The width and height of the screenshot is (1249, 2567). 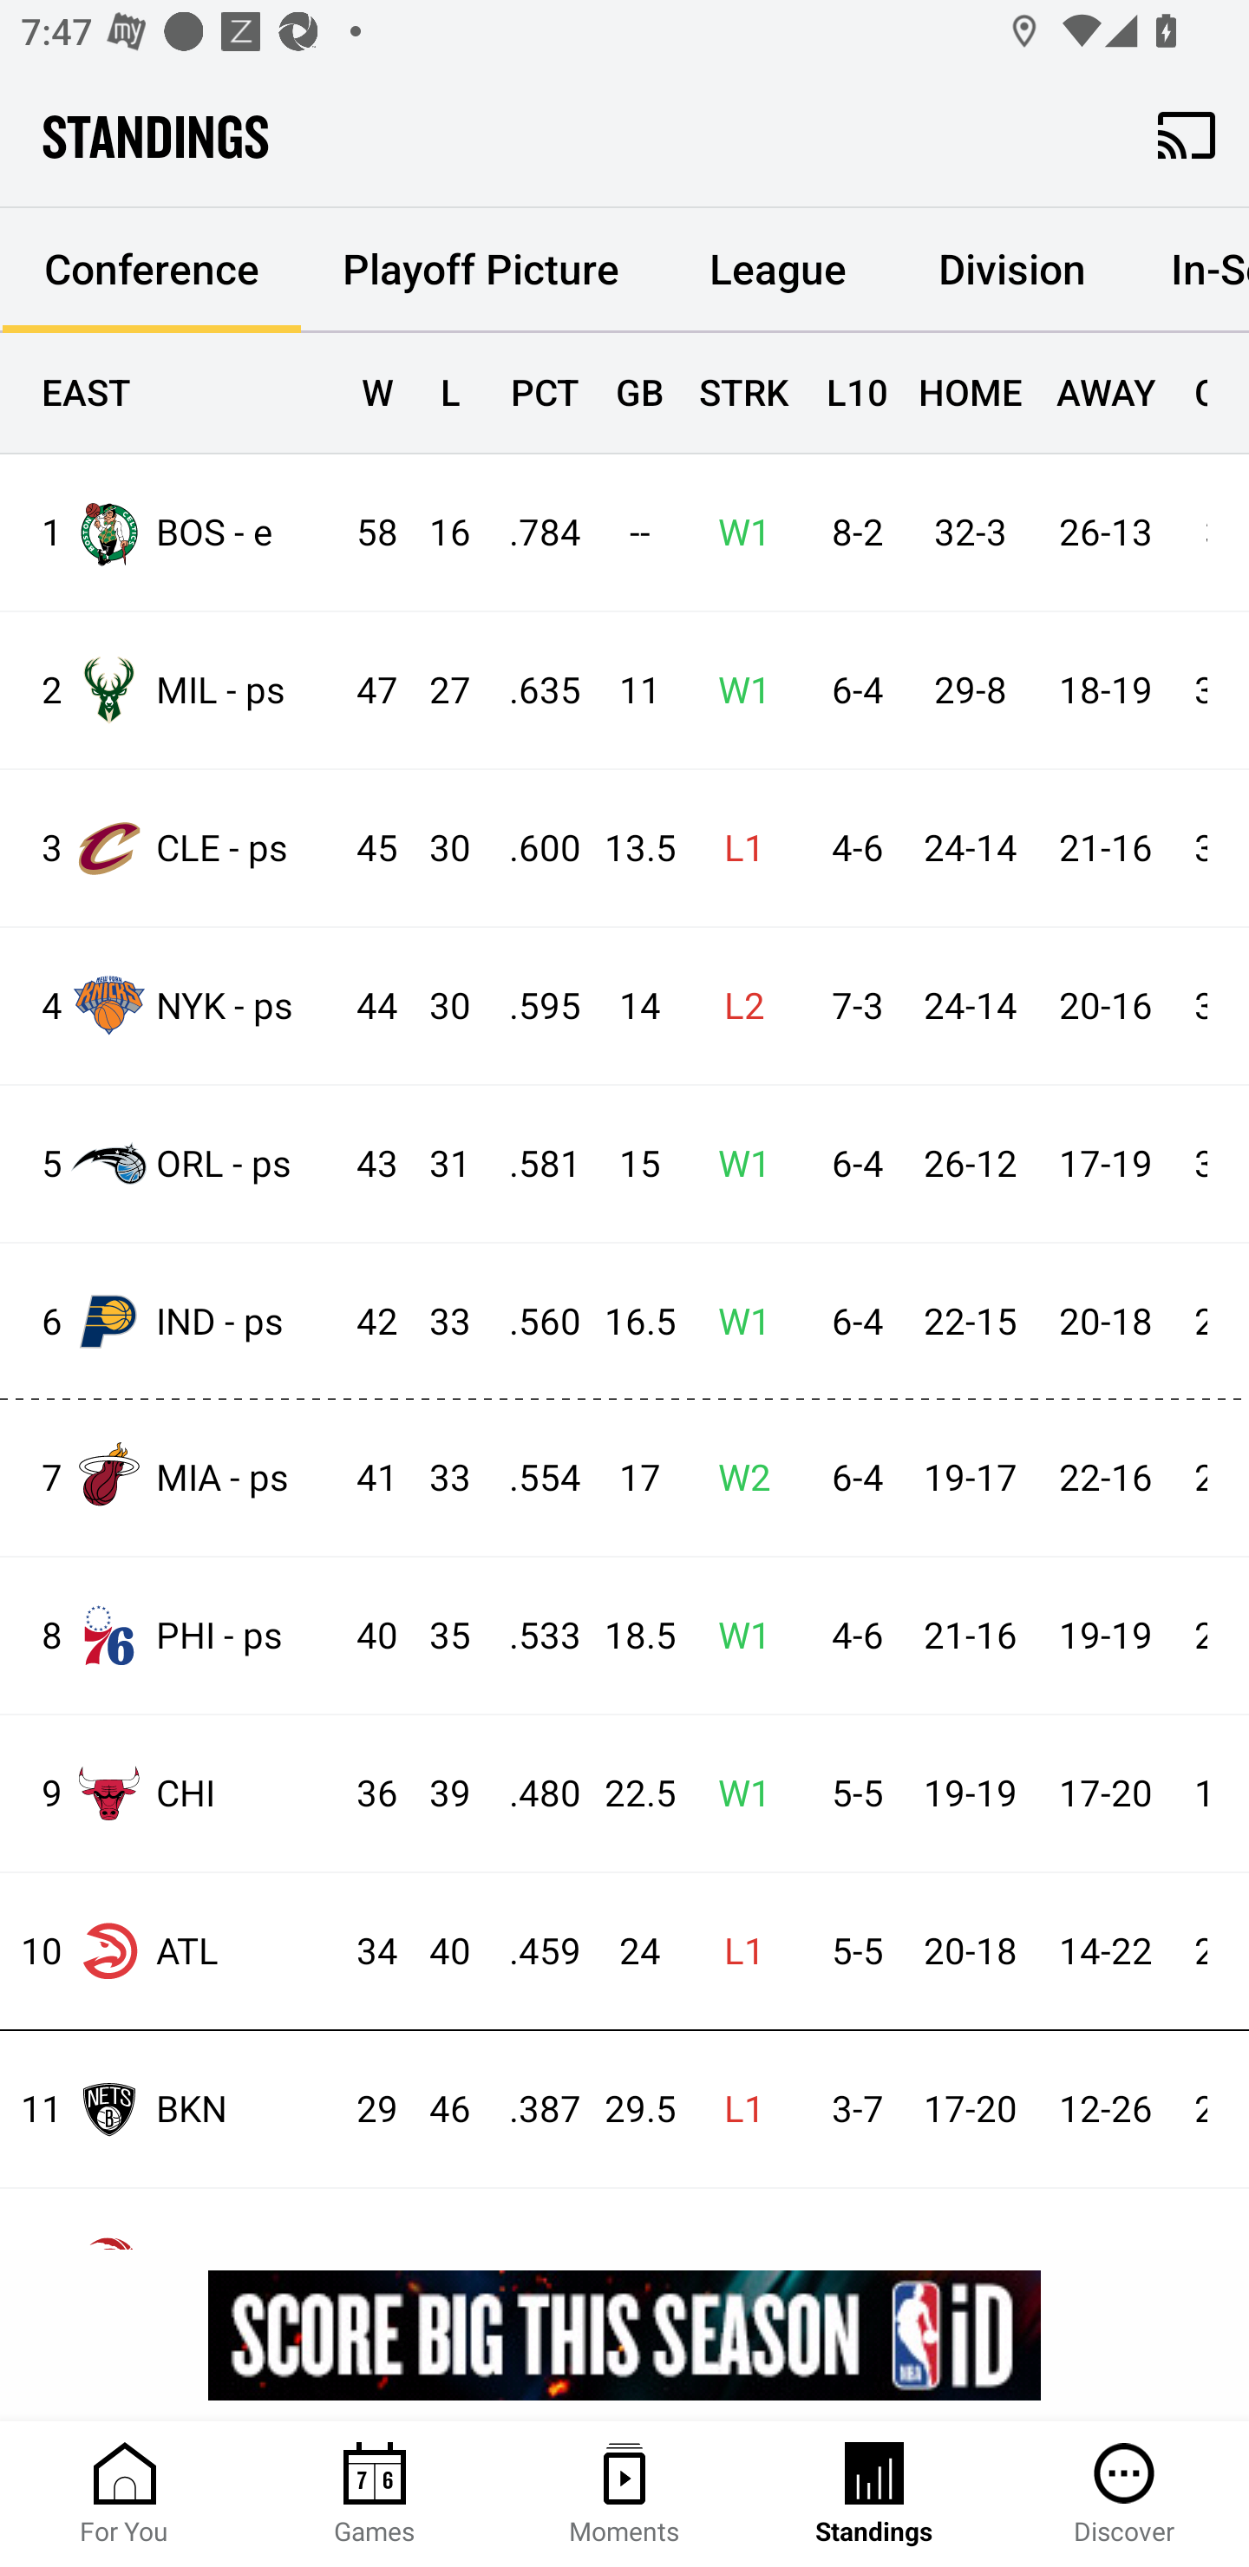 What do you see at coordinates (736, 692) in the screenshot?
I see `W1` at bounding box center [736, 692].